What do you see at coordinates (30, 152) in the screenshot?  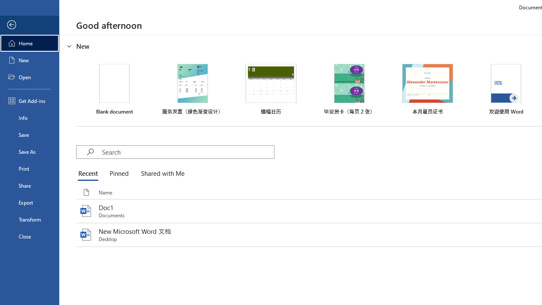 I see `Save As` at bounding box center [30, 152].